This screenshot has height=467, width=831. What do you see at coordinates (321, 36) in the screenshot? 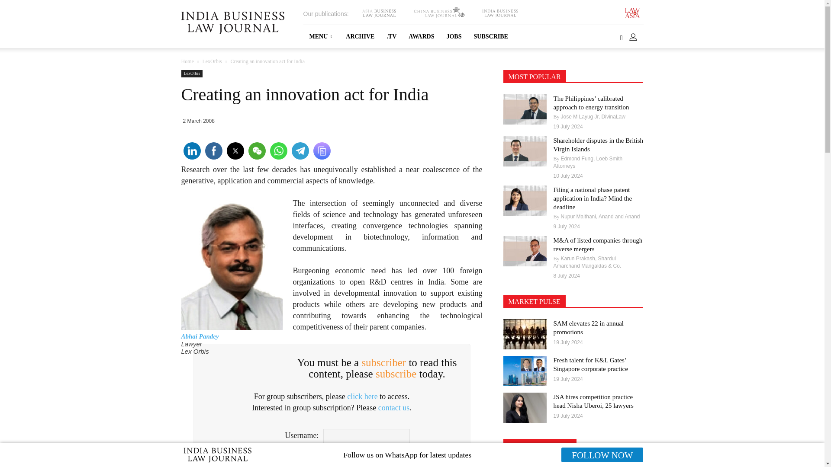
I see `MENU` at bounding box center [321, 36].